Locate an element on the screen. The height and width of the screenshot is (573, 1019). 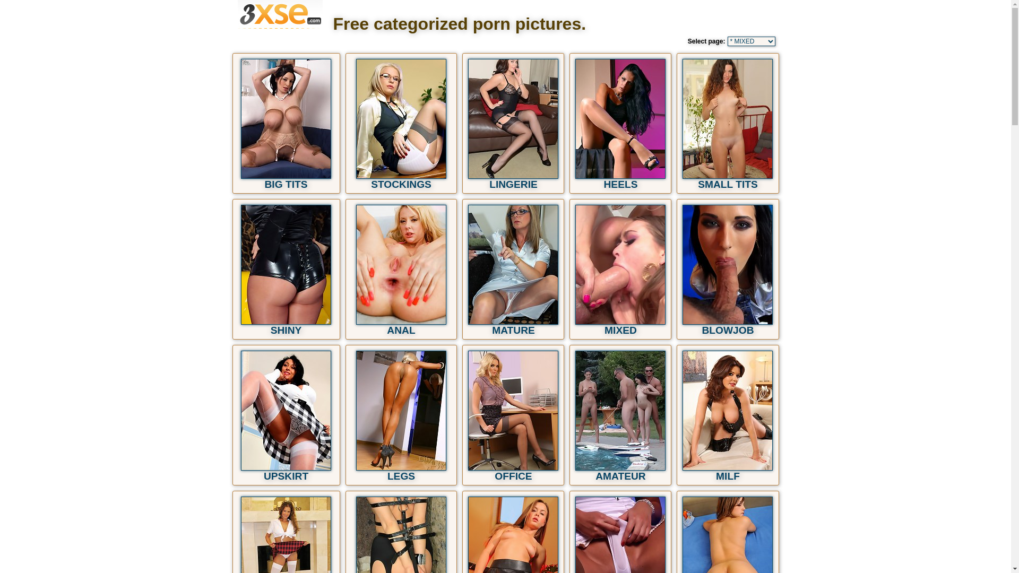
MIXED is located at coordinates (621, 331).